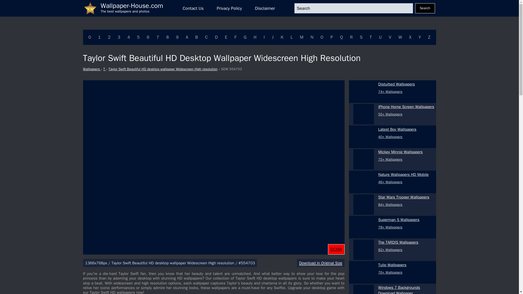 Image resolution: width=523 pixels, height=294 pixels. What do you see at coordinates (292, 37) in the screenshot?
I see `L` at bounding box center [292, 37].